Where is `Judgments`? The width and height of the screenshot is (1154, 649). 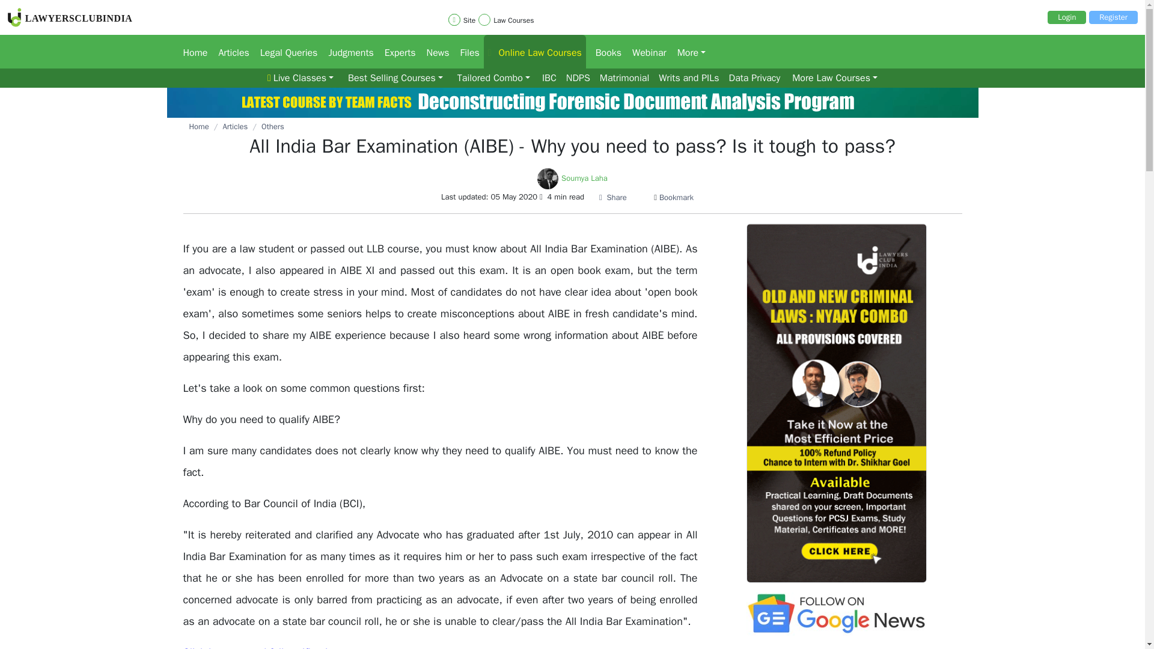
Judgments is located at coordinates (346, 52).